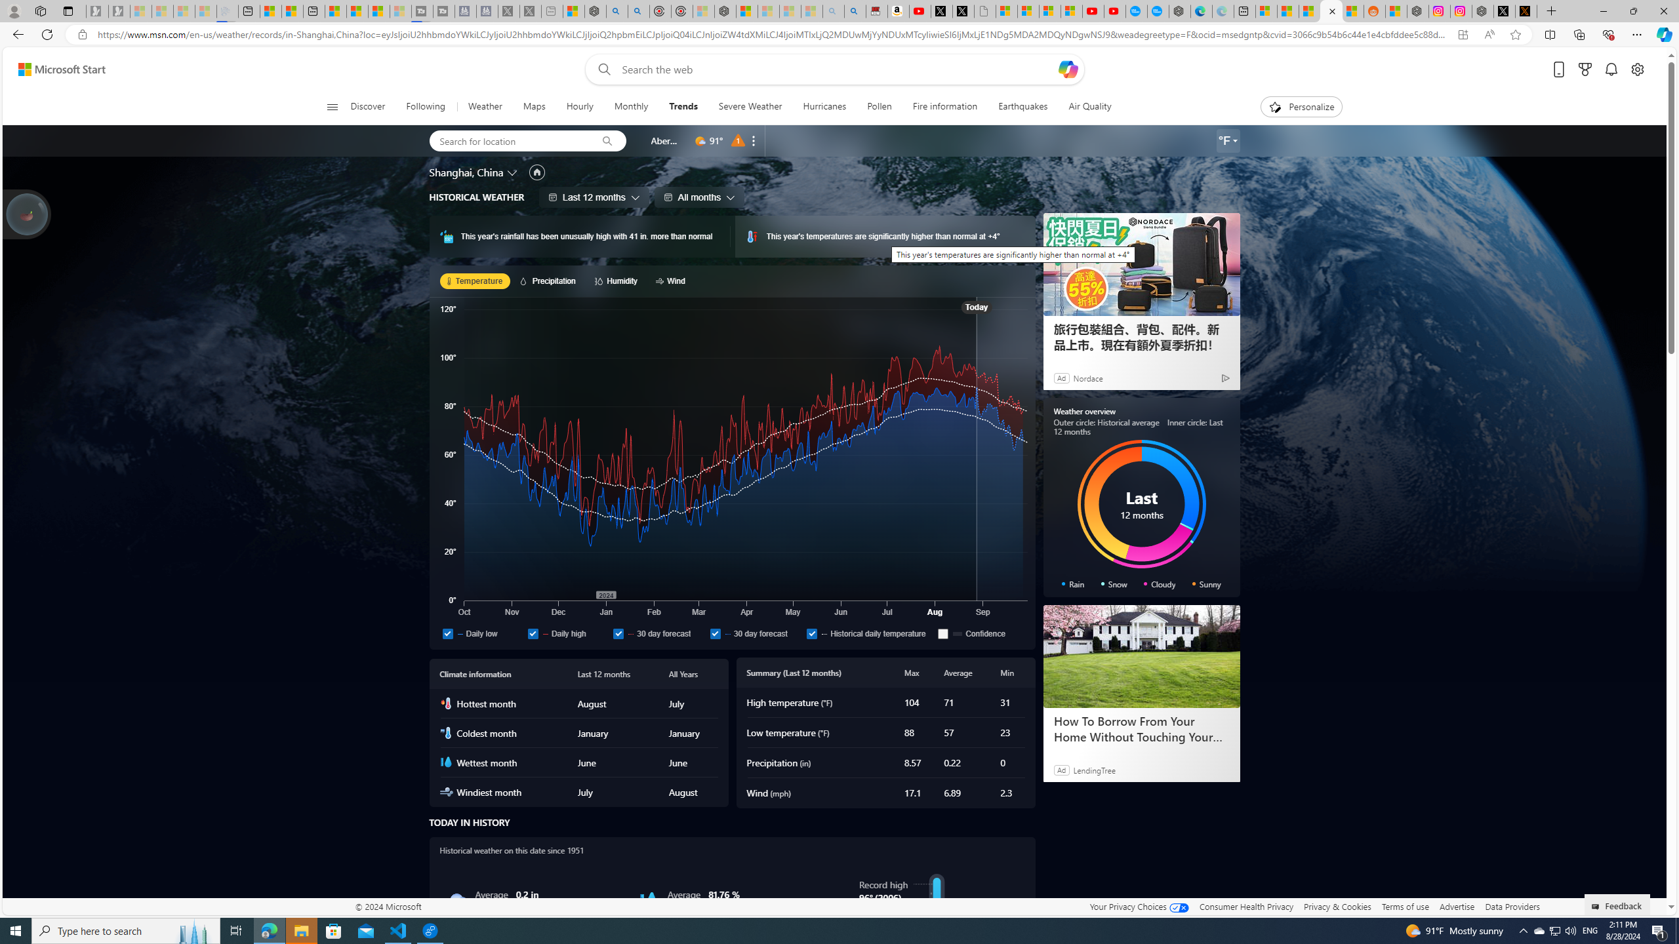 The height and width of the screenshot is (944, 1679). Describe the element at coordinates (1228, 141) in the screenshot. I see `Weather settings` at that location.